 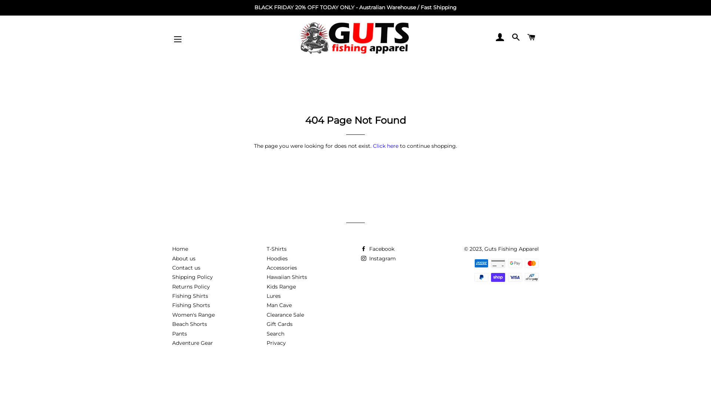 I want to click on SITE NAVIGATION, so click(x=178, y=39).